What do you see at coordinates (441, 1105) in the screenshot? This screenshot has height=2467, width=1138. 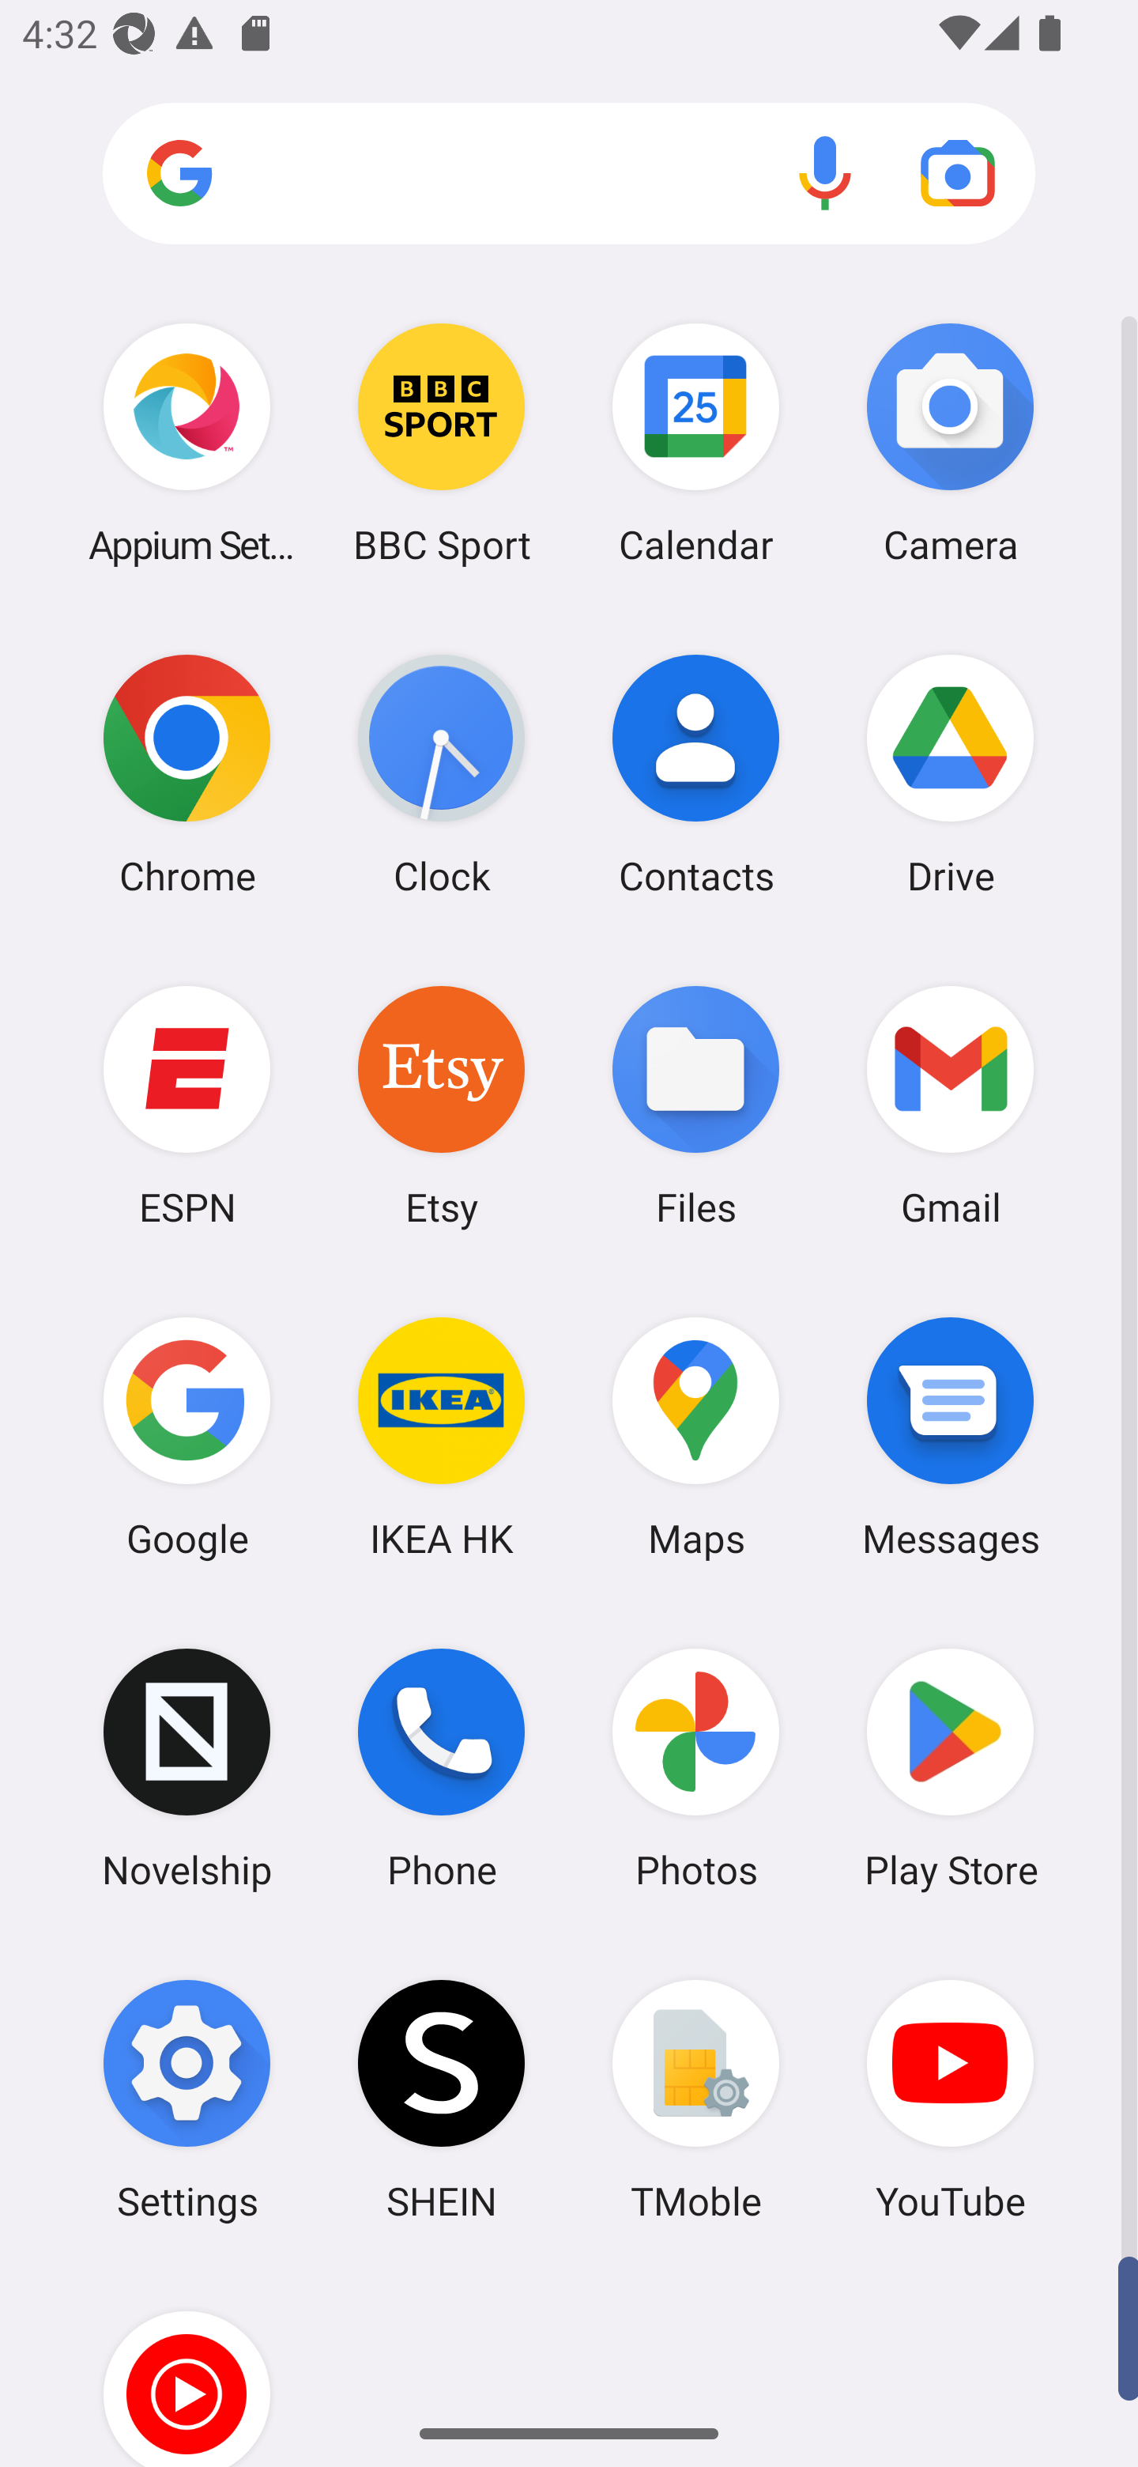 I see `Etsy` at bounding box center [441, 1105].